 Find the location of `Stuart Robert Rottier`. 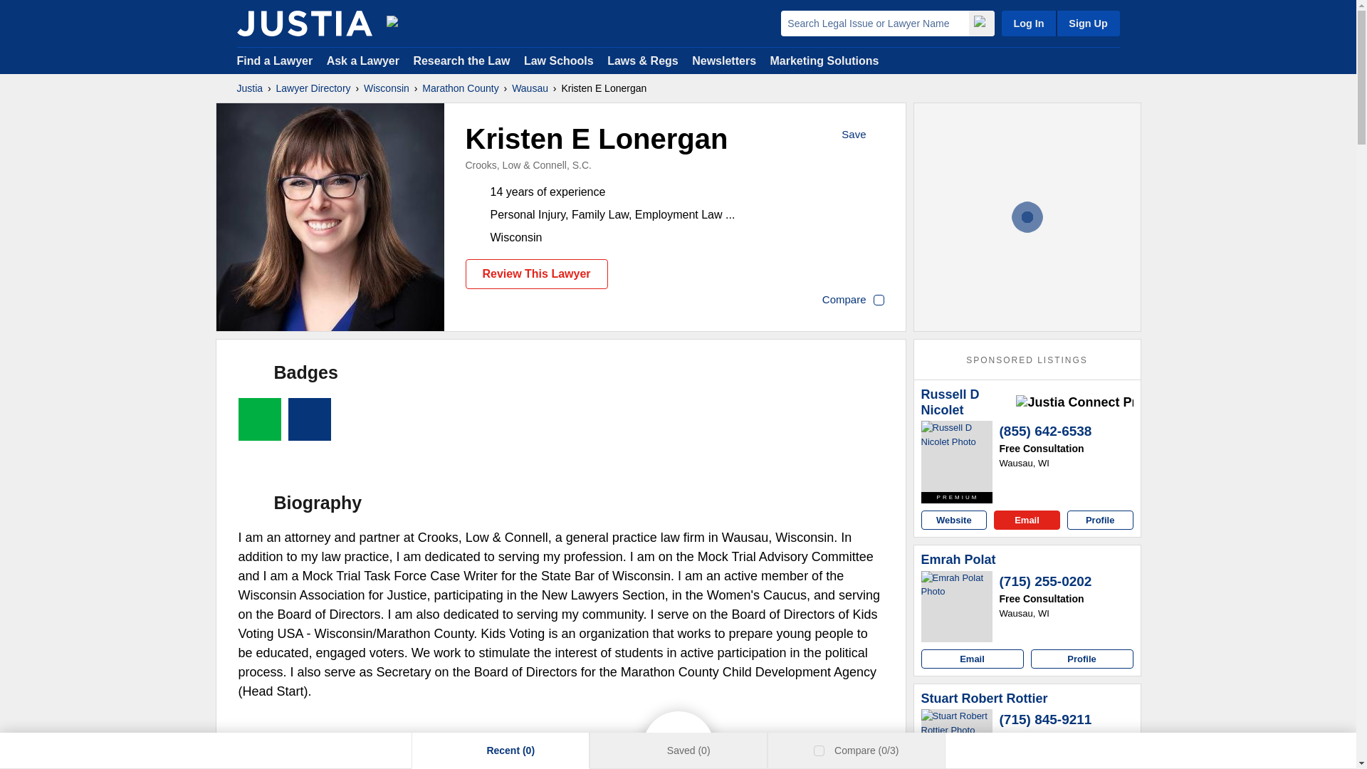

Stuart Robert Rottier is located at coordinates (985, 699).